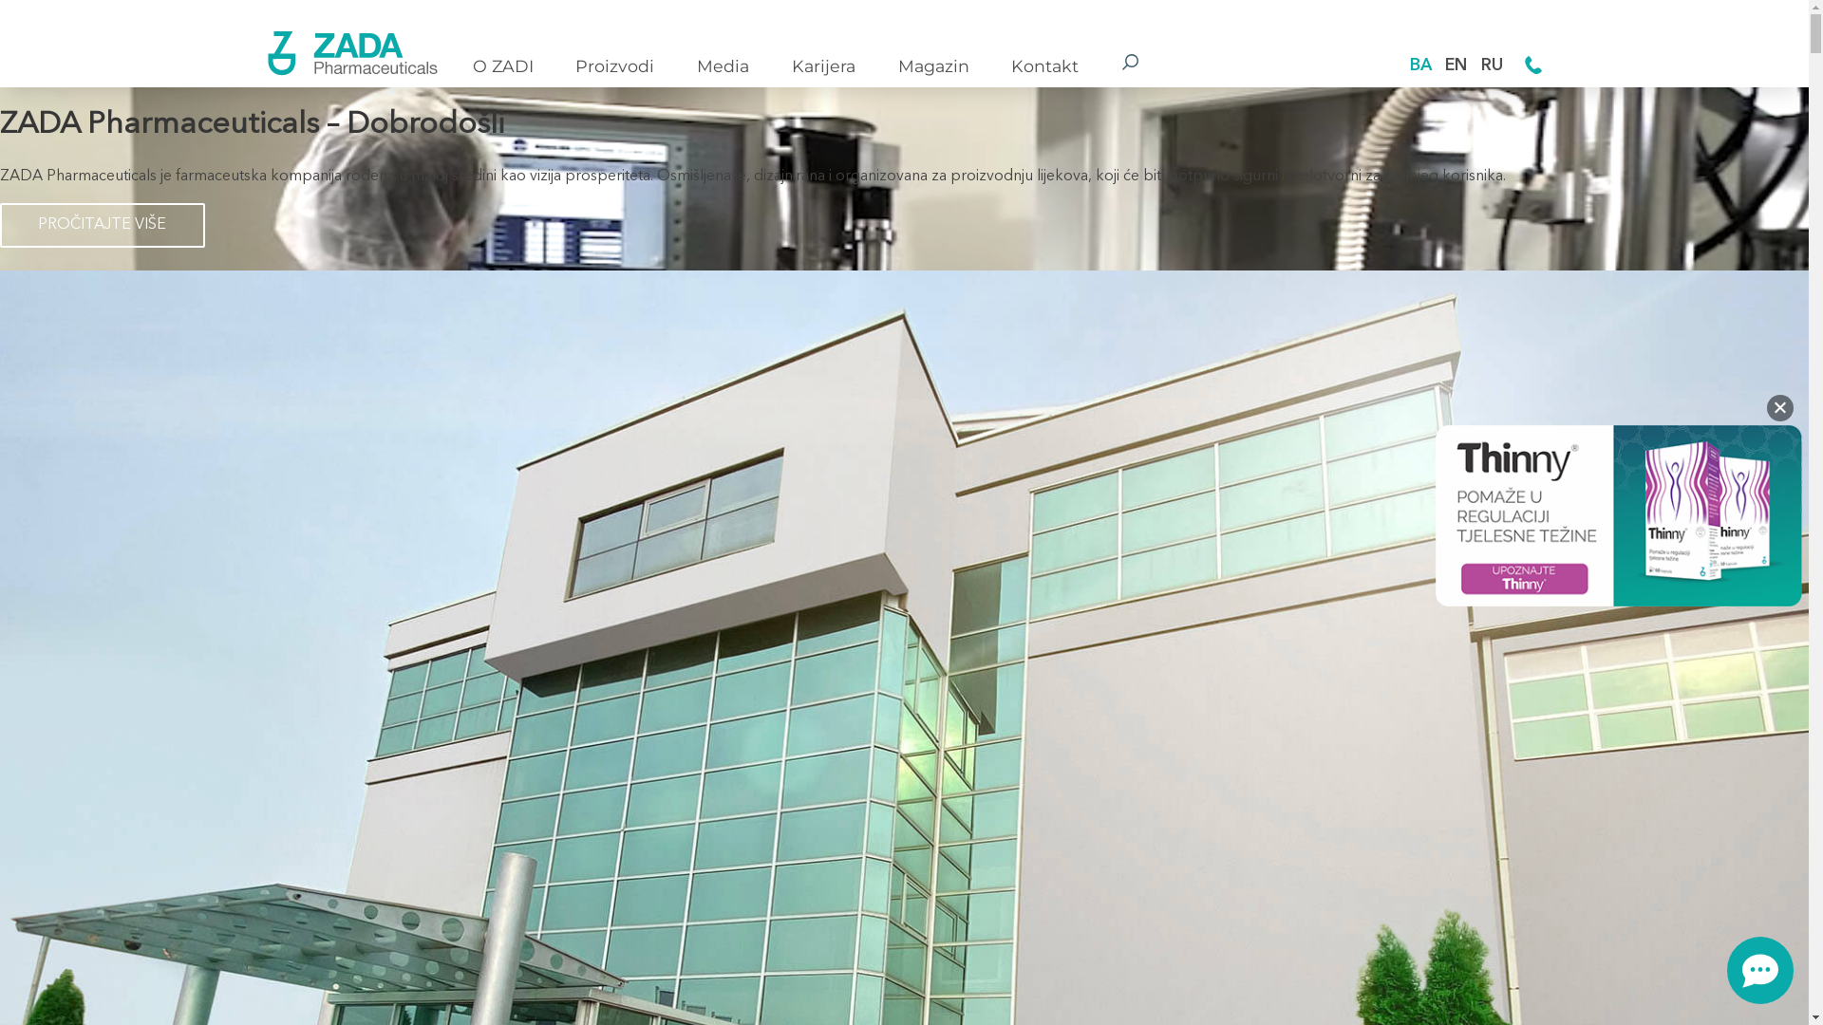  I want to click on RU, so click(1493, 66).